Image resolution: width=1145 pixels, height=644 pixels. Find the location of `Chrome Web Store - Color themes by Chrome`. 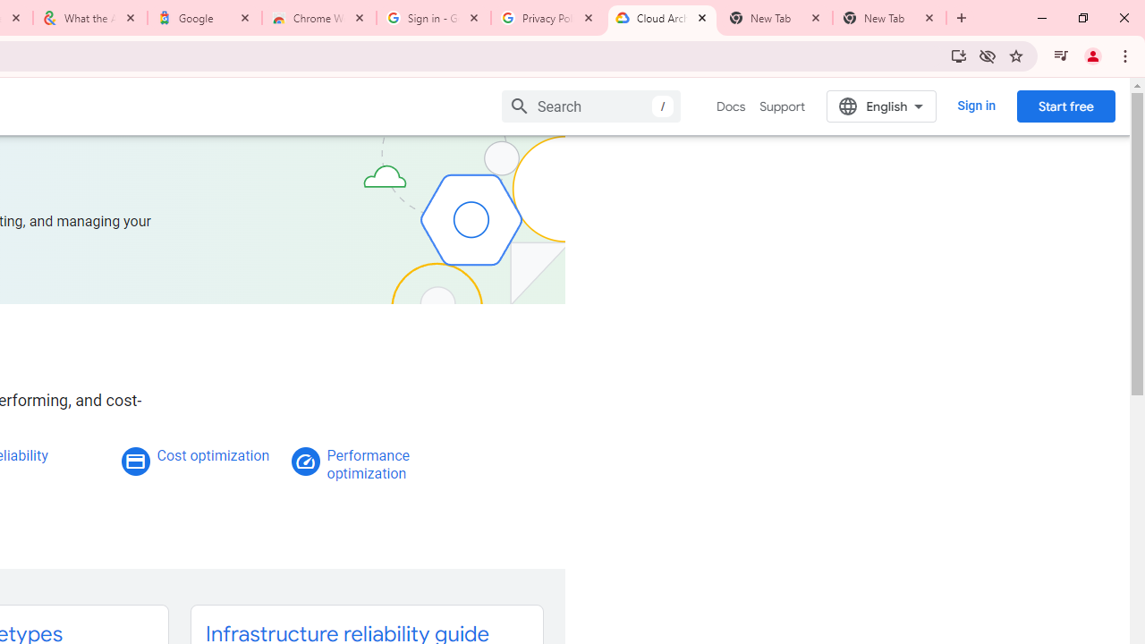

Chrome Web Store - Color themes by Chrome is located at coordinates (319, 18).